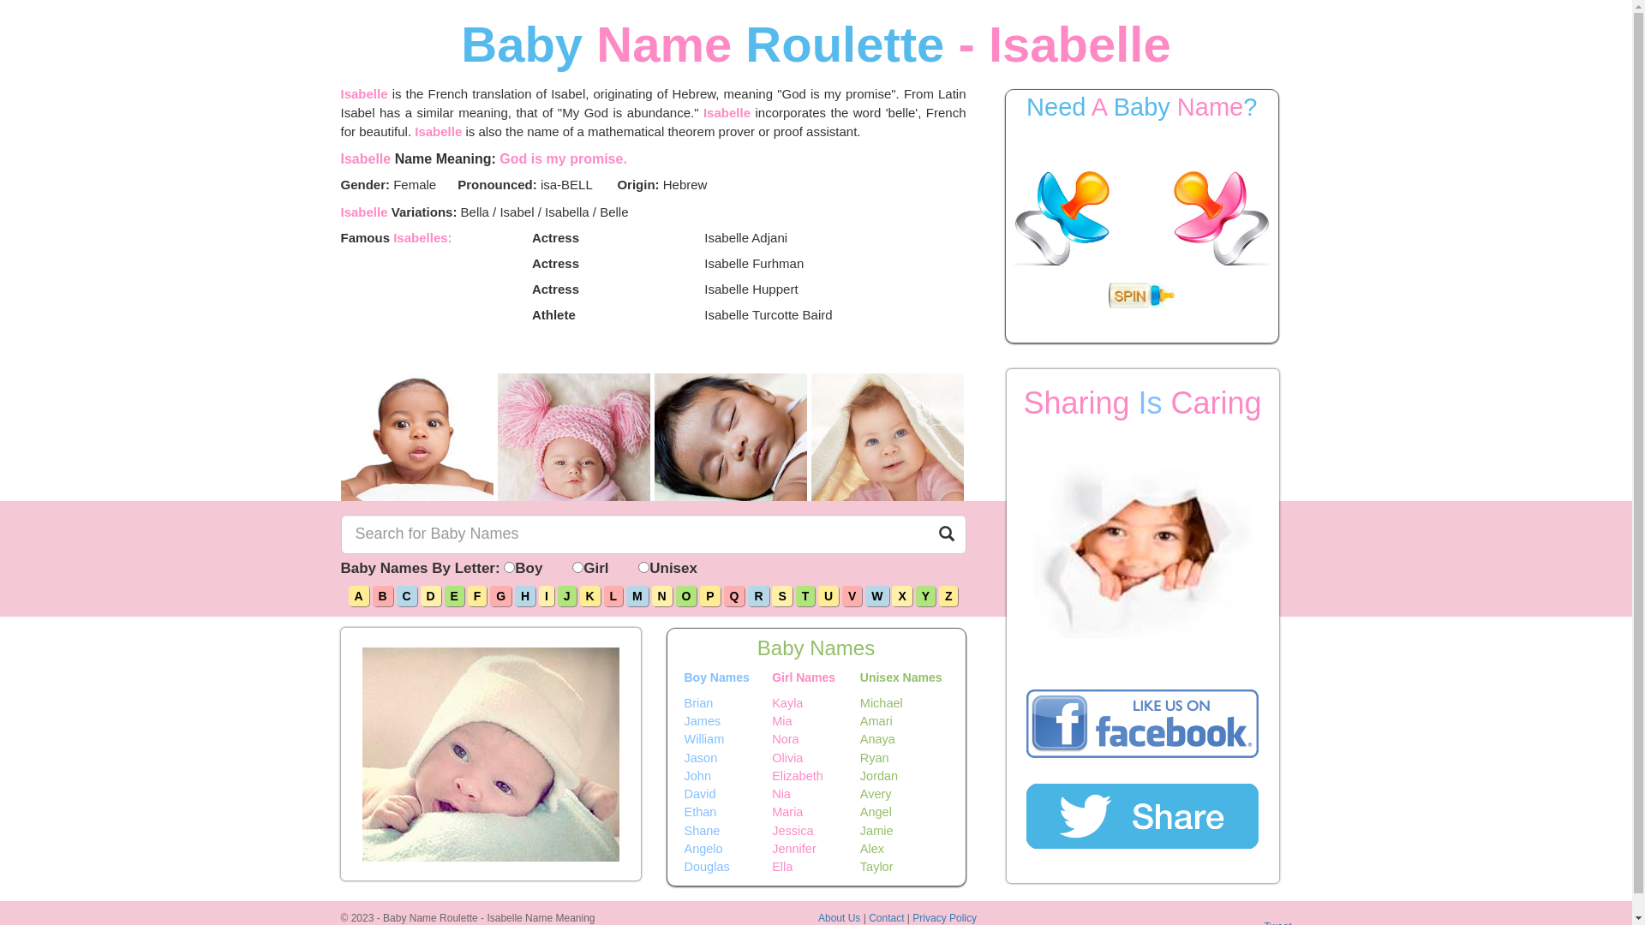 This screenshot has height=925, width=1645. Describe the element at coordinates (383, 596) in the screenshot. I see `B` at that location.